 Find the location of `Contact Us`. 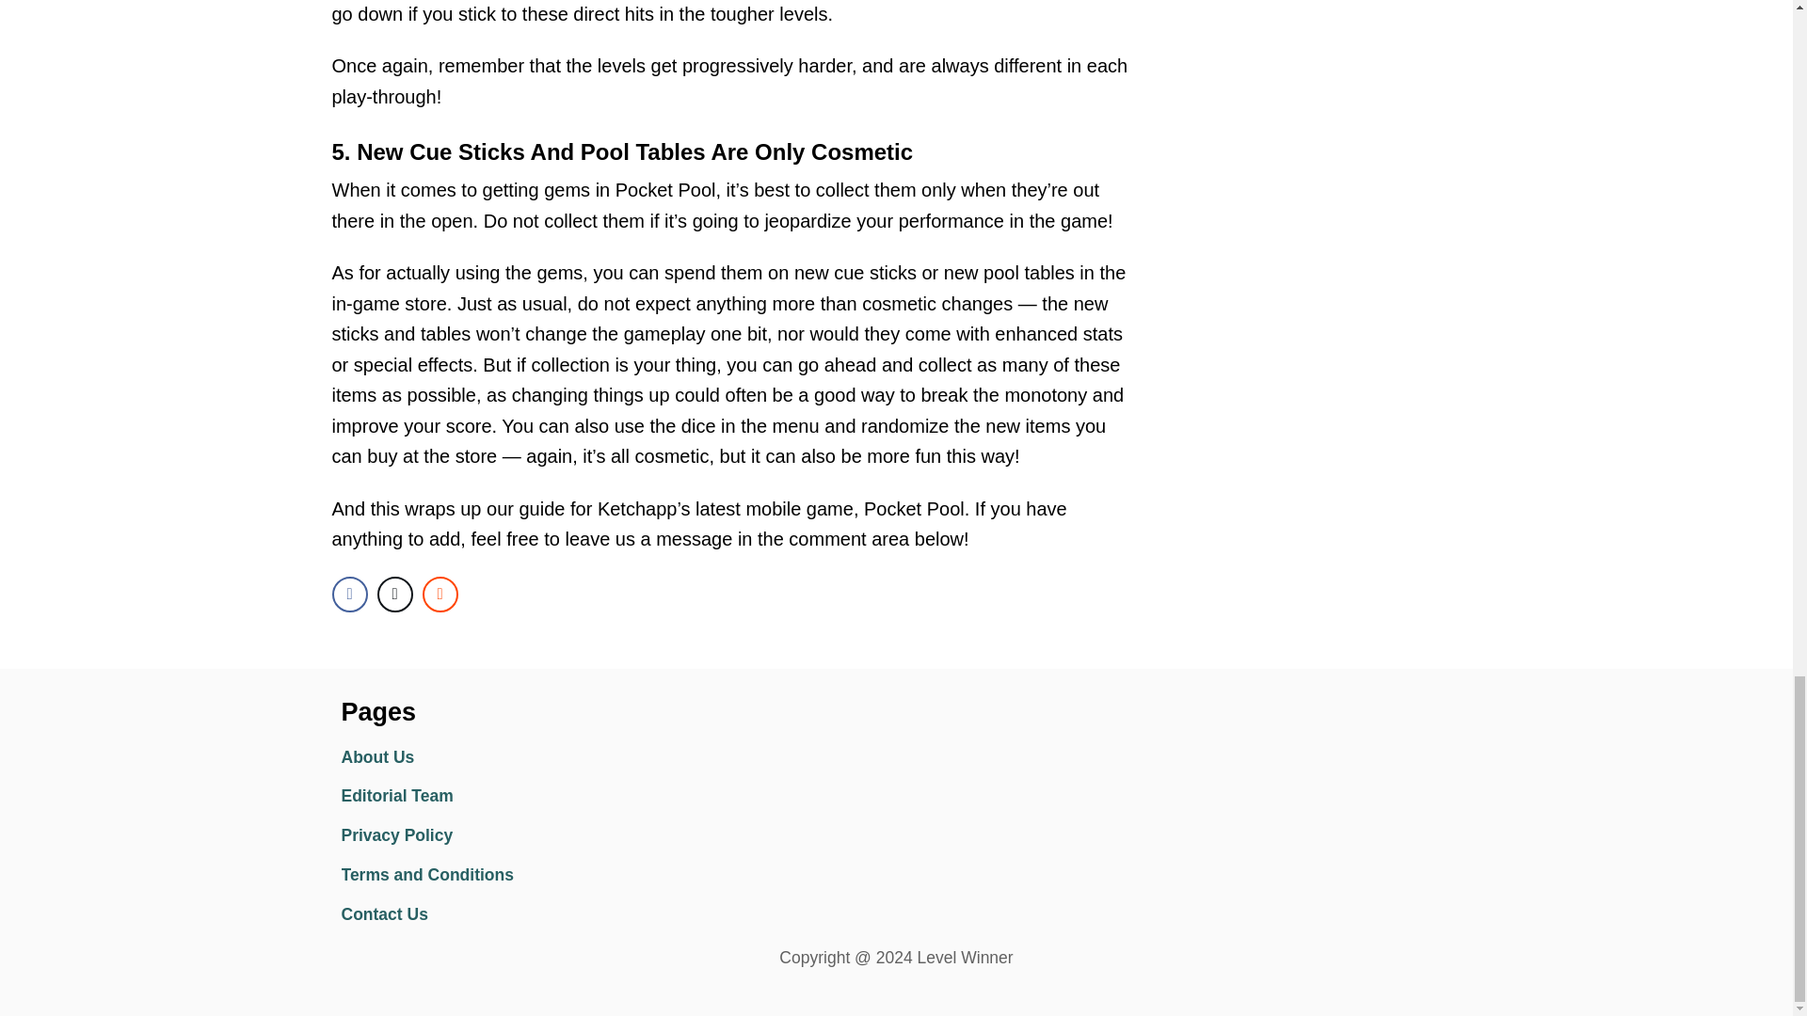

Contact Us is located at coordinates (504, 914).